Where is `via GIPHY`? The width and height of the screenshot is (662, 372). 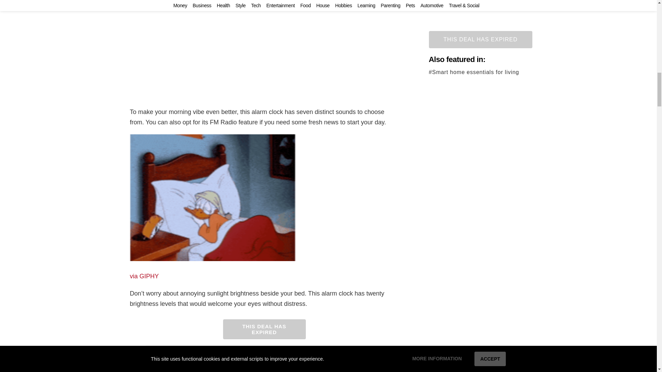 via GIPHY is located at coordinates (144, 276).